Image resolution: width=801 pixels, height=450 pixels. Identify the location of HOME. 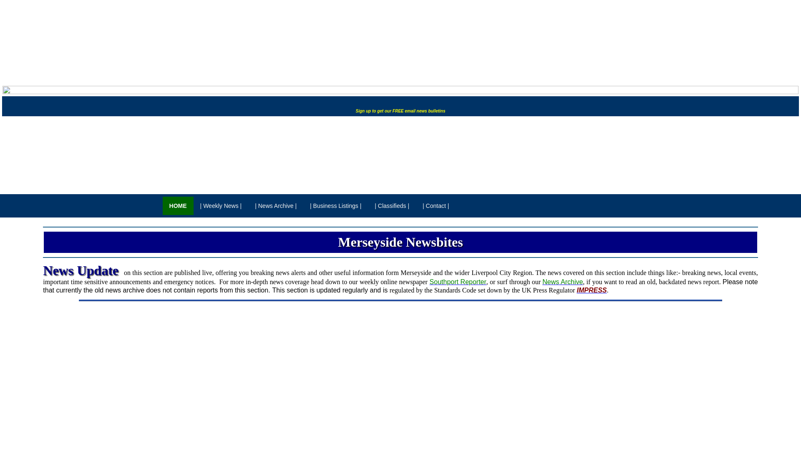
(178, 206).